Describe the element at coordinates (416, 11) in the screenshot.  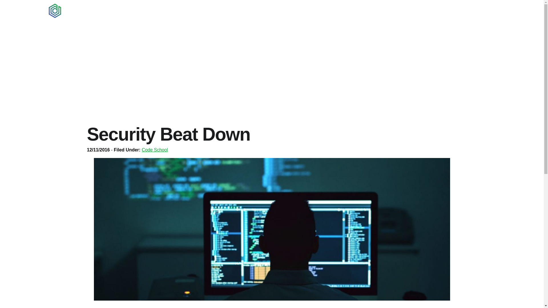
I see `PROJECTS` at that location.